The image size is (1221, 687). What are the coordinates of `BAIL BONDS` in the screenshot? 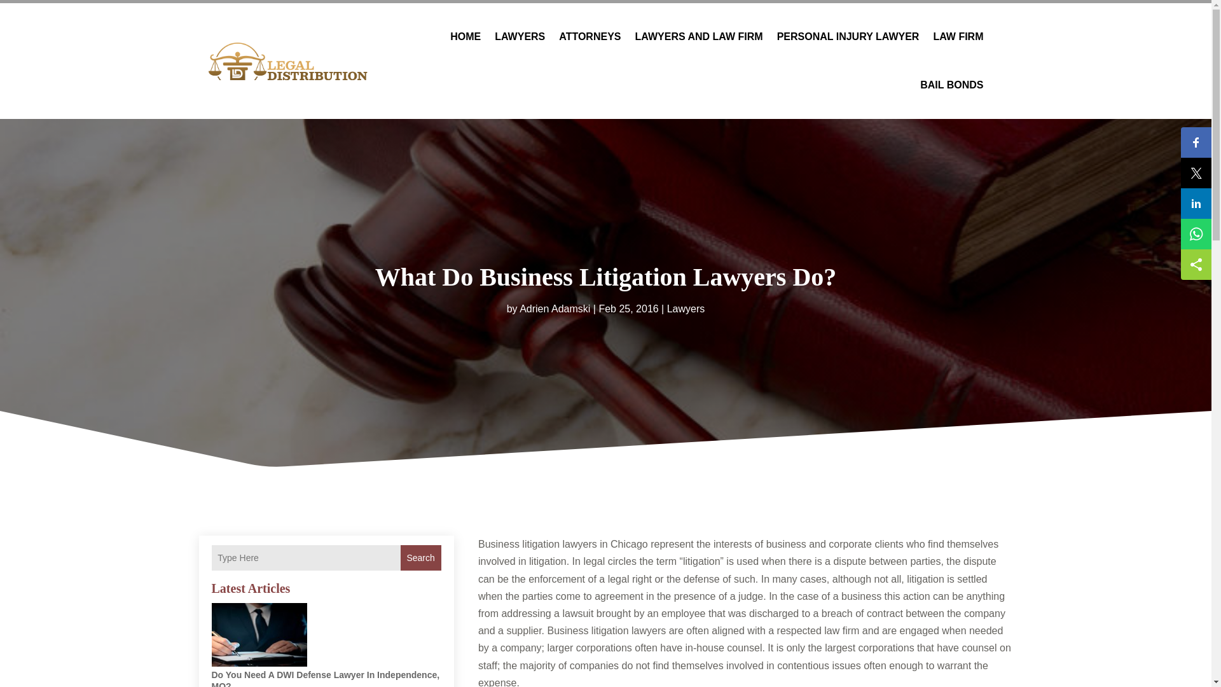 It's located at (951, 85).